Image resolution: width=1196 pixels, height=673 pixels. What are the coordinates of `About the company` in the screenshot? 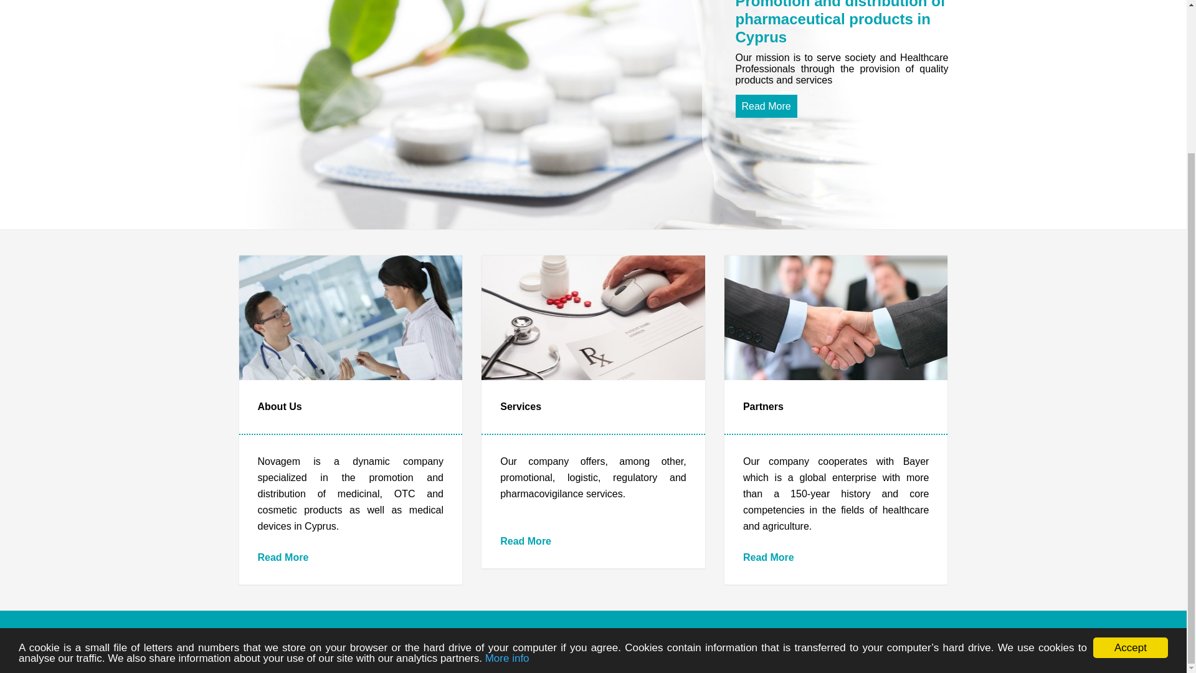 It's located at (283, 557).